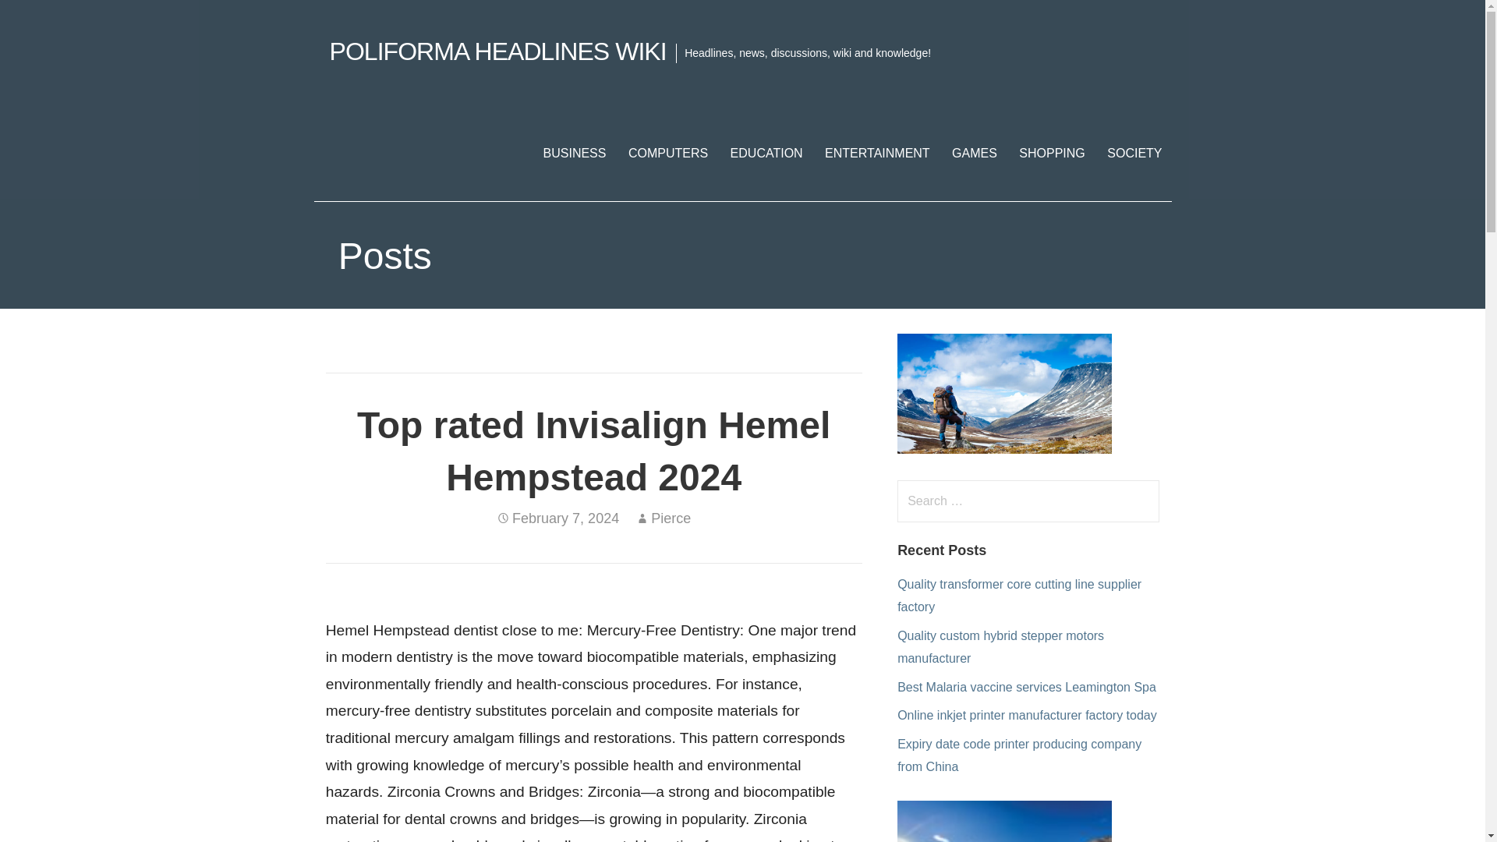 Image resolution: width=1497 pixels, height=842 pixels. What do you see at coordinates (878, 153) in the screenshot?
I see `ENTERTAINMENT` at bounding box center [878, 153].